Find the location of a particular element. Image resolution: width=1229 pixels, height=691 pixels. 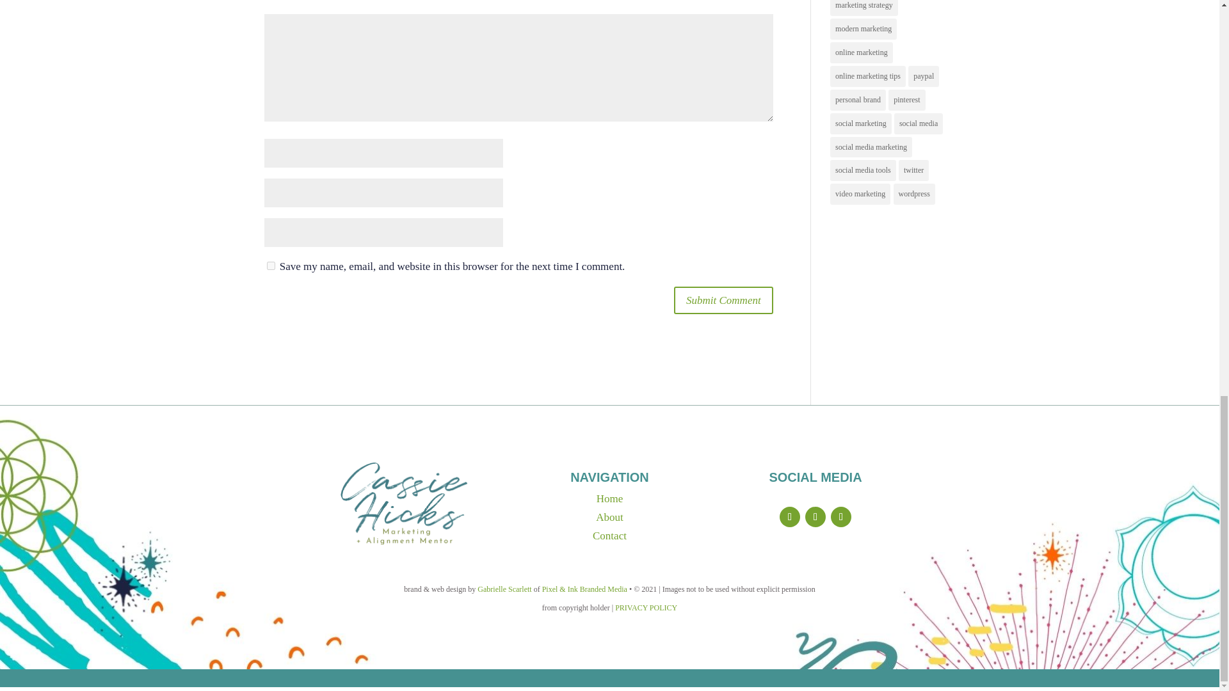

Follow on LinkedIn is located at coordinates (841, 517).